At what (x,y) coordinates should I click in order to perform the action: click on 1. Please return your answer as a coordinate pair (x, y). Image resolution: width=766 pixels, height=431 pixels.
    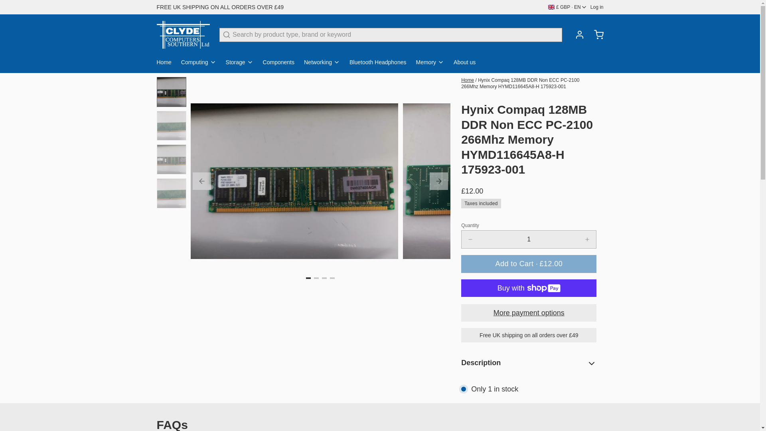
    Looking at the image, I should click on (529, 239).